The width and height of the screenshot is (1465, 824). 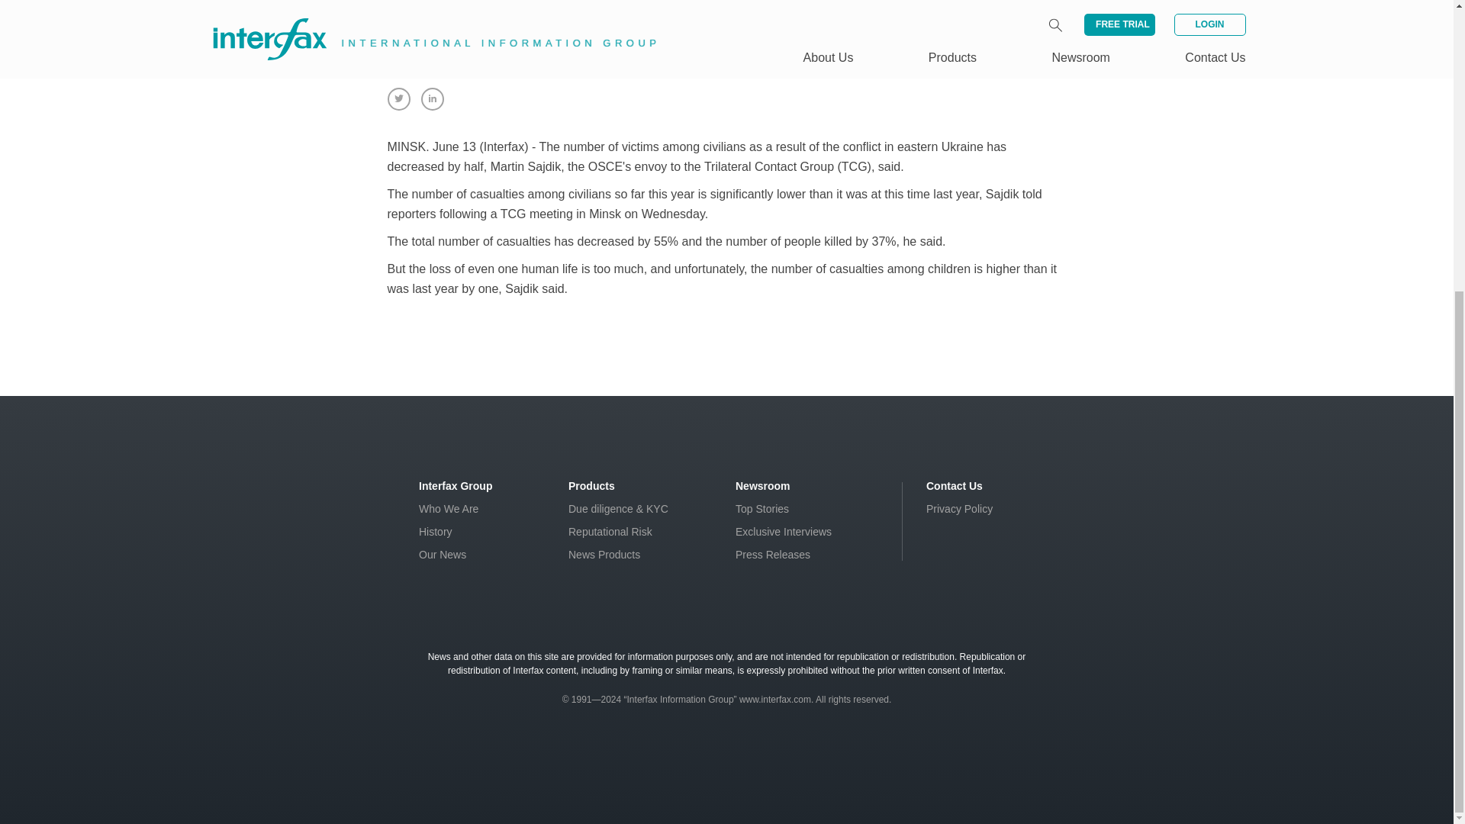 I want to click on Who We Are, so click(x=449, y=508).